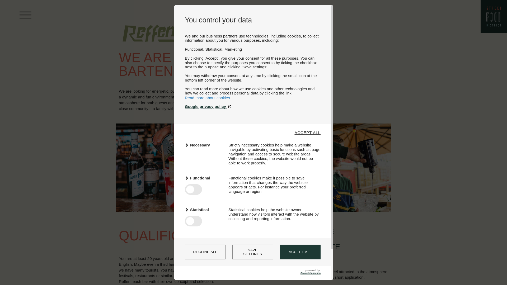  Describe the element at coordinates (203, 178) in the screenshot. I see `Functional` at that location.